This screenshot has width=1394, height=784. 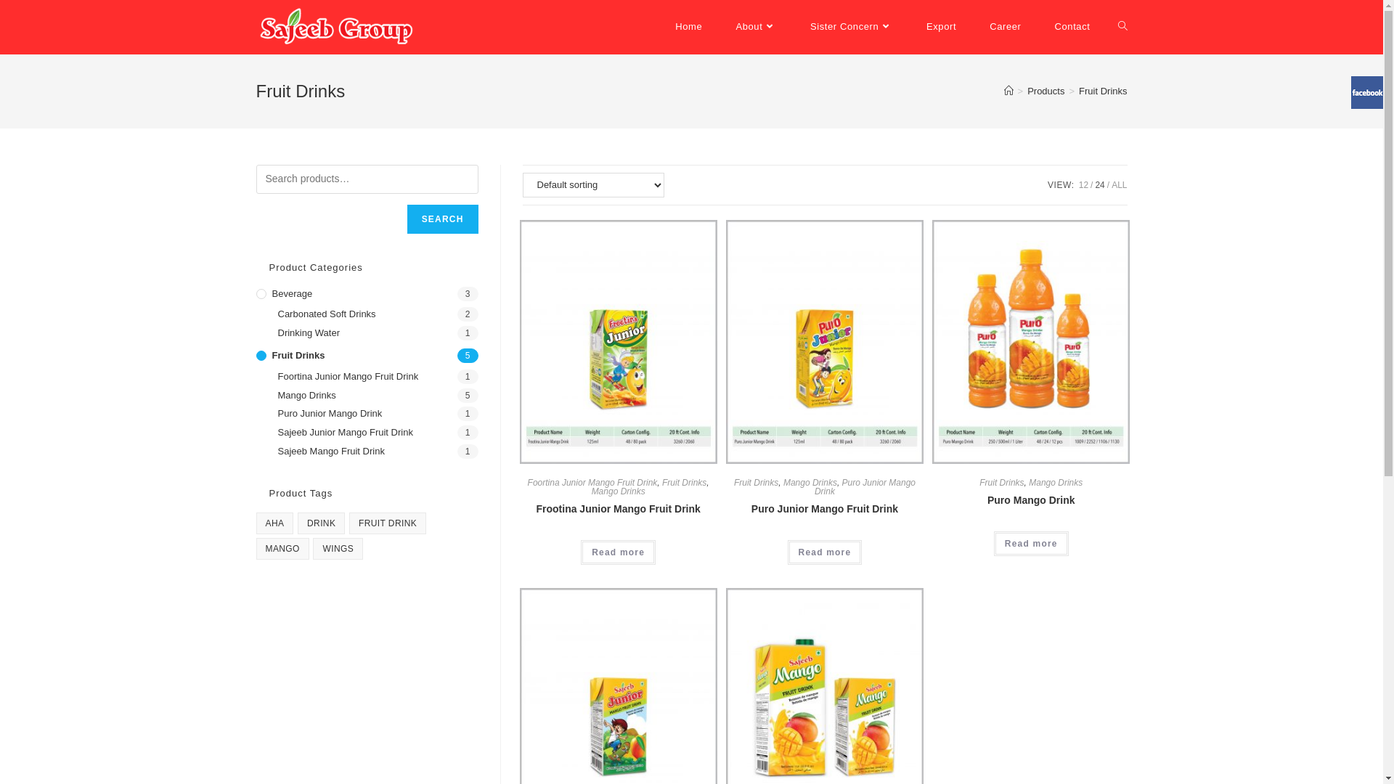 I want to click on Read more, so click(x=1031, y=544).